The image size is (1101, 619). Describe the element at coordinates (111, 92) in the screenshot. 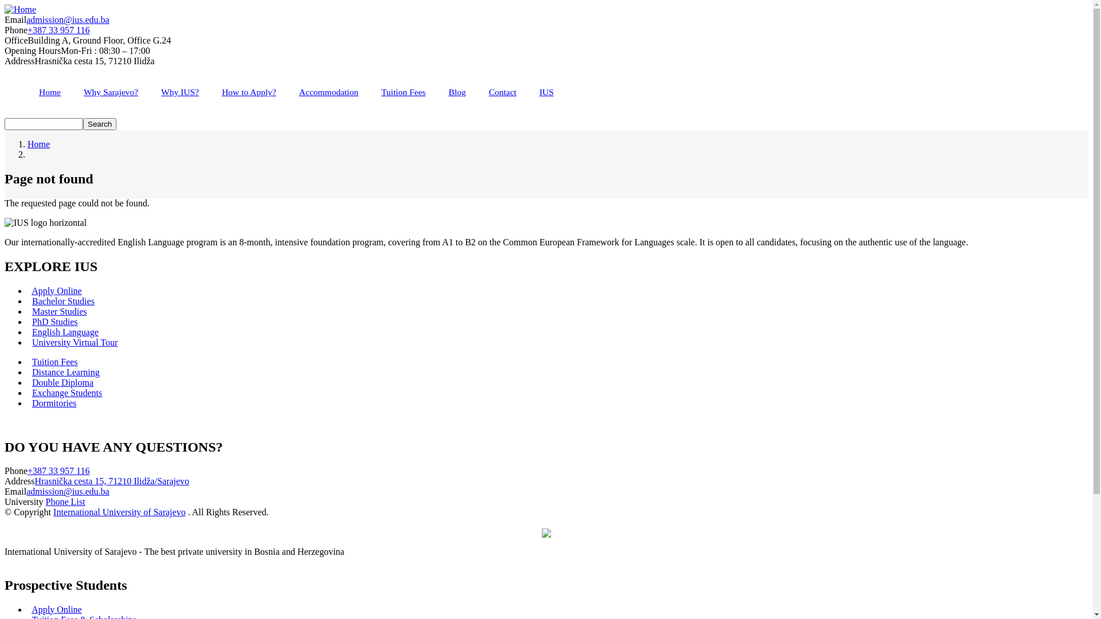

I see `Why Sarajevo?` at that location.